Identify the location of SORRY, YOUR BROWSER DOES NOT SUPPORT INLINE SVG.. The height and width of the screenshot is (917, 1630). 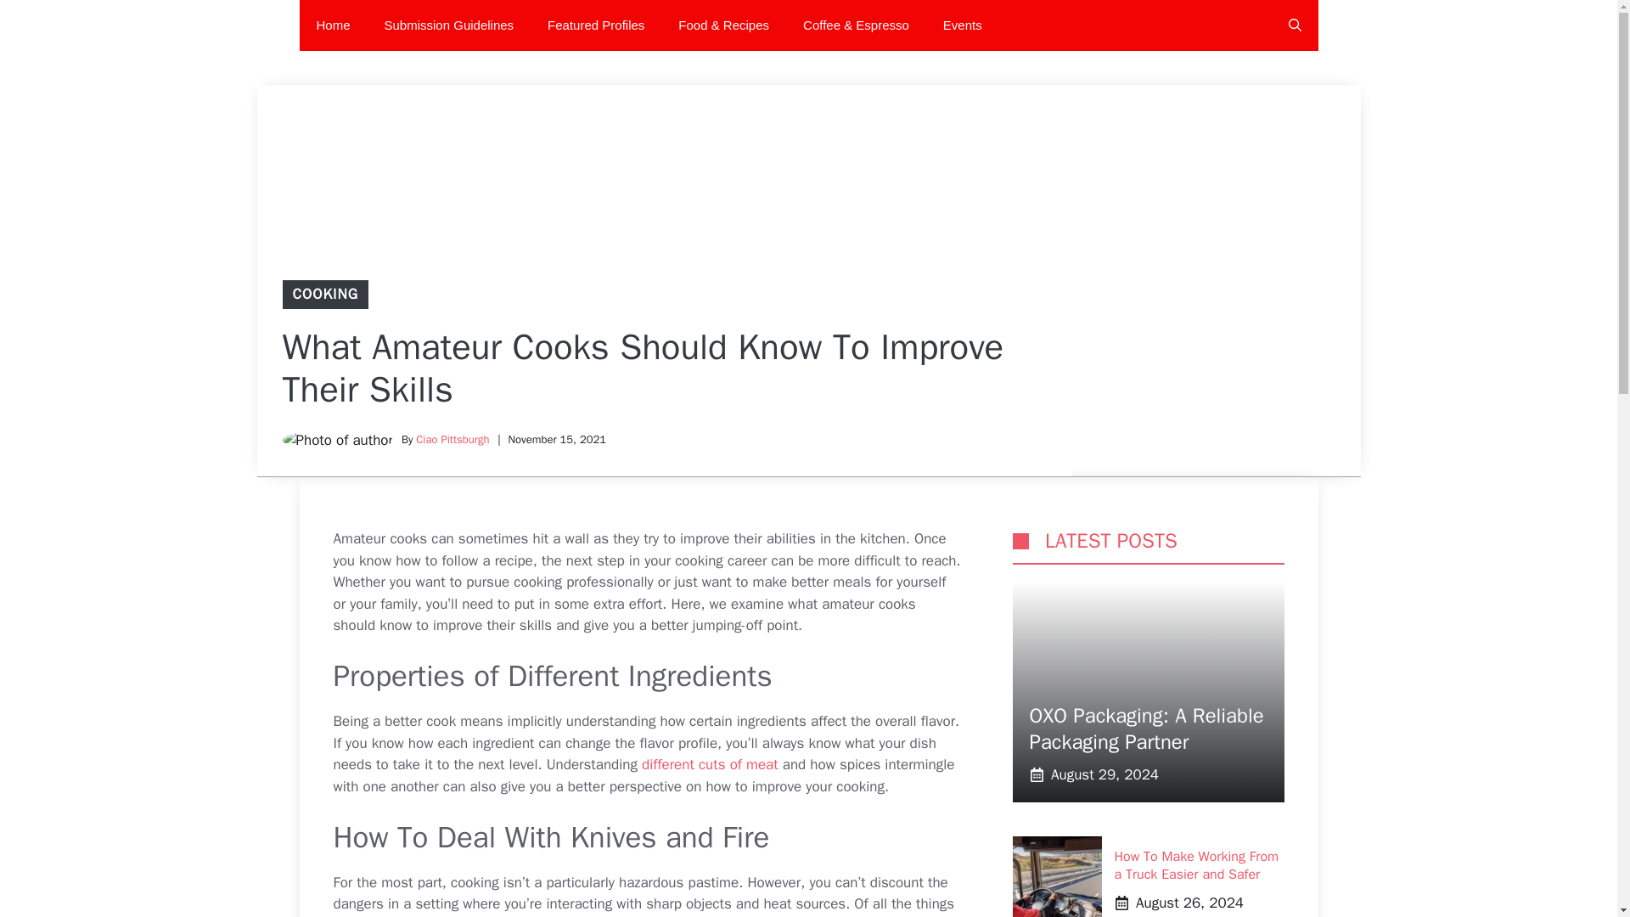
(1020, 540).